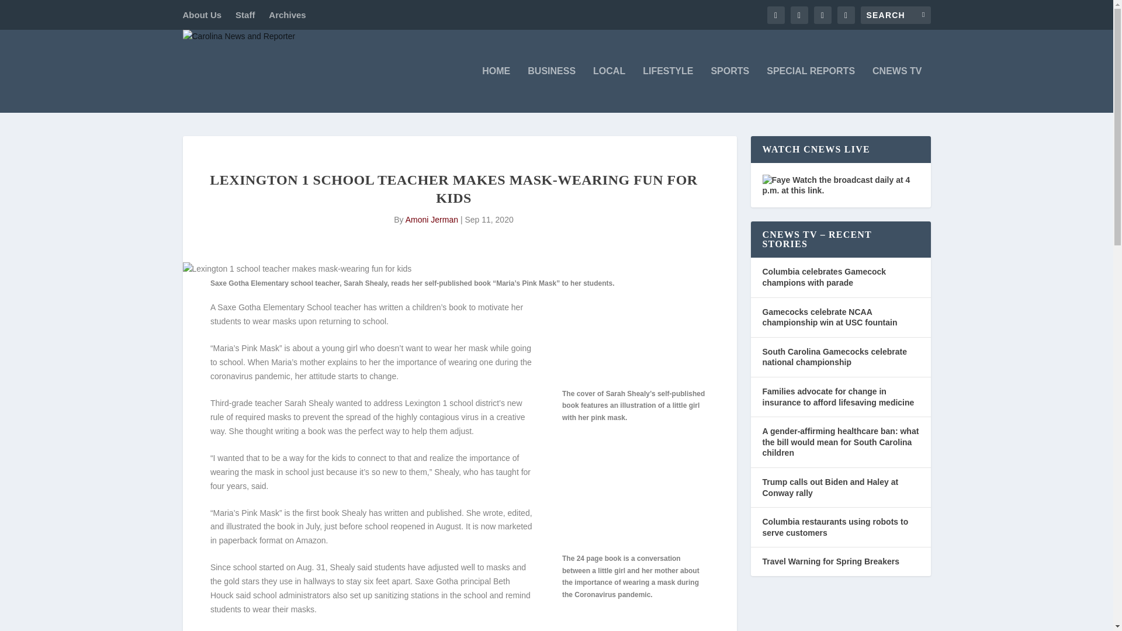 This screenshot has height=631, width=1122. I want to click on About Us, so click(201, 15).